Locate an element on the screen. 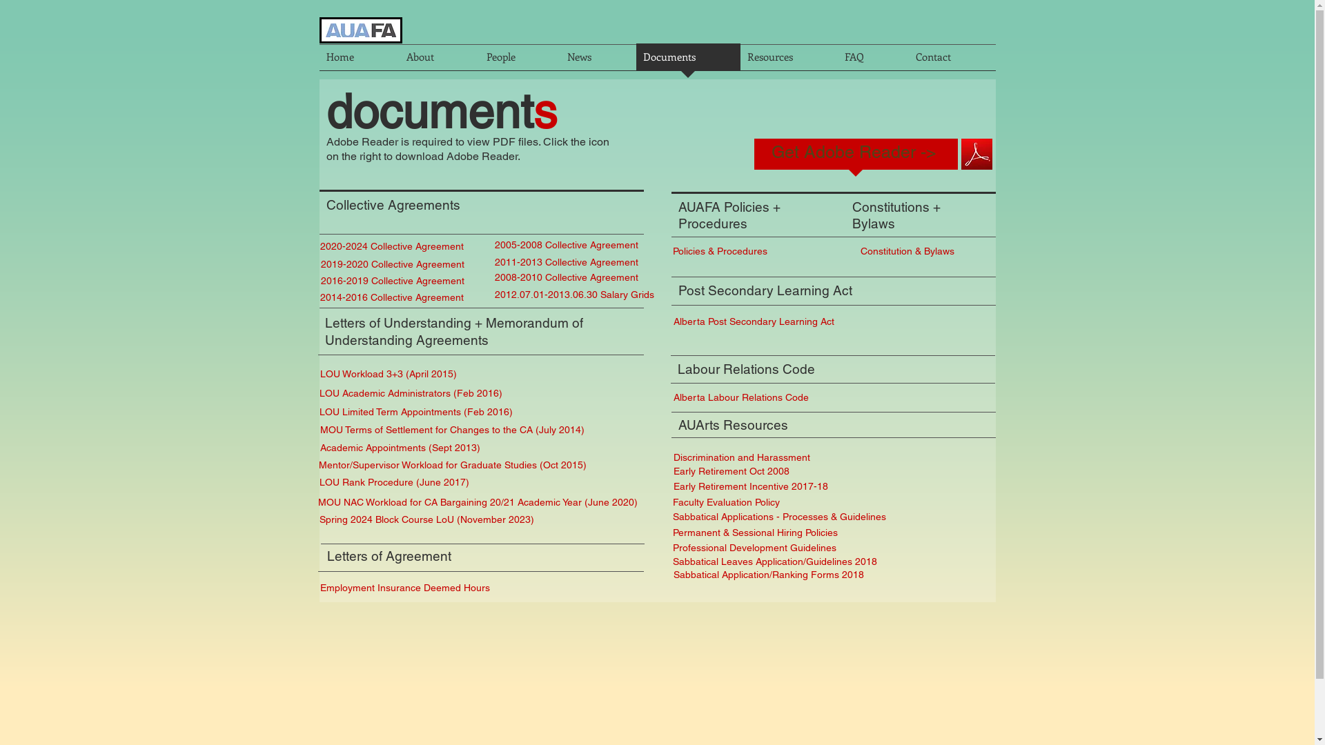 The image size is (1325, 745). News is located at coordinates (598, 61).